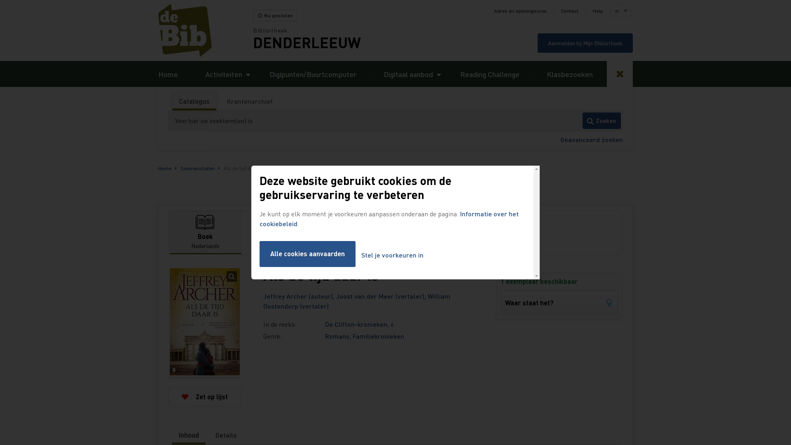 This screenshot has width=791, height=445. I want to click on Reading Challenge, so click(490, 74).